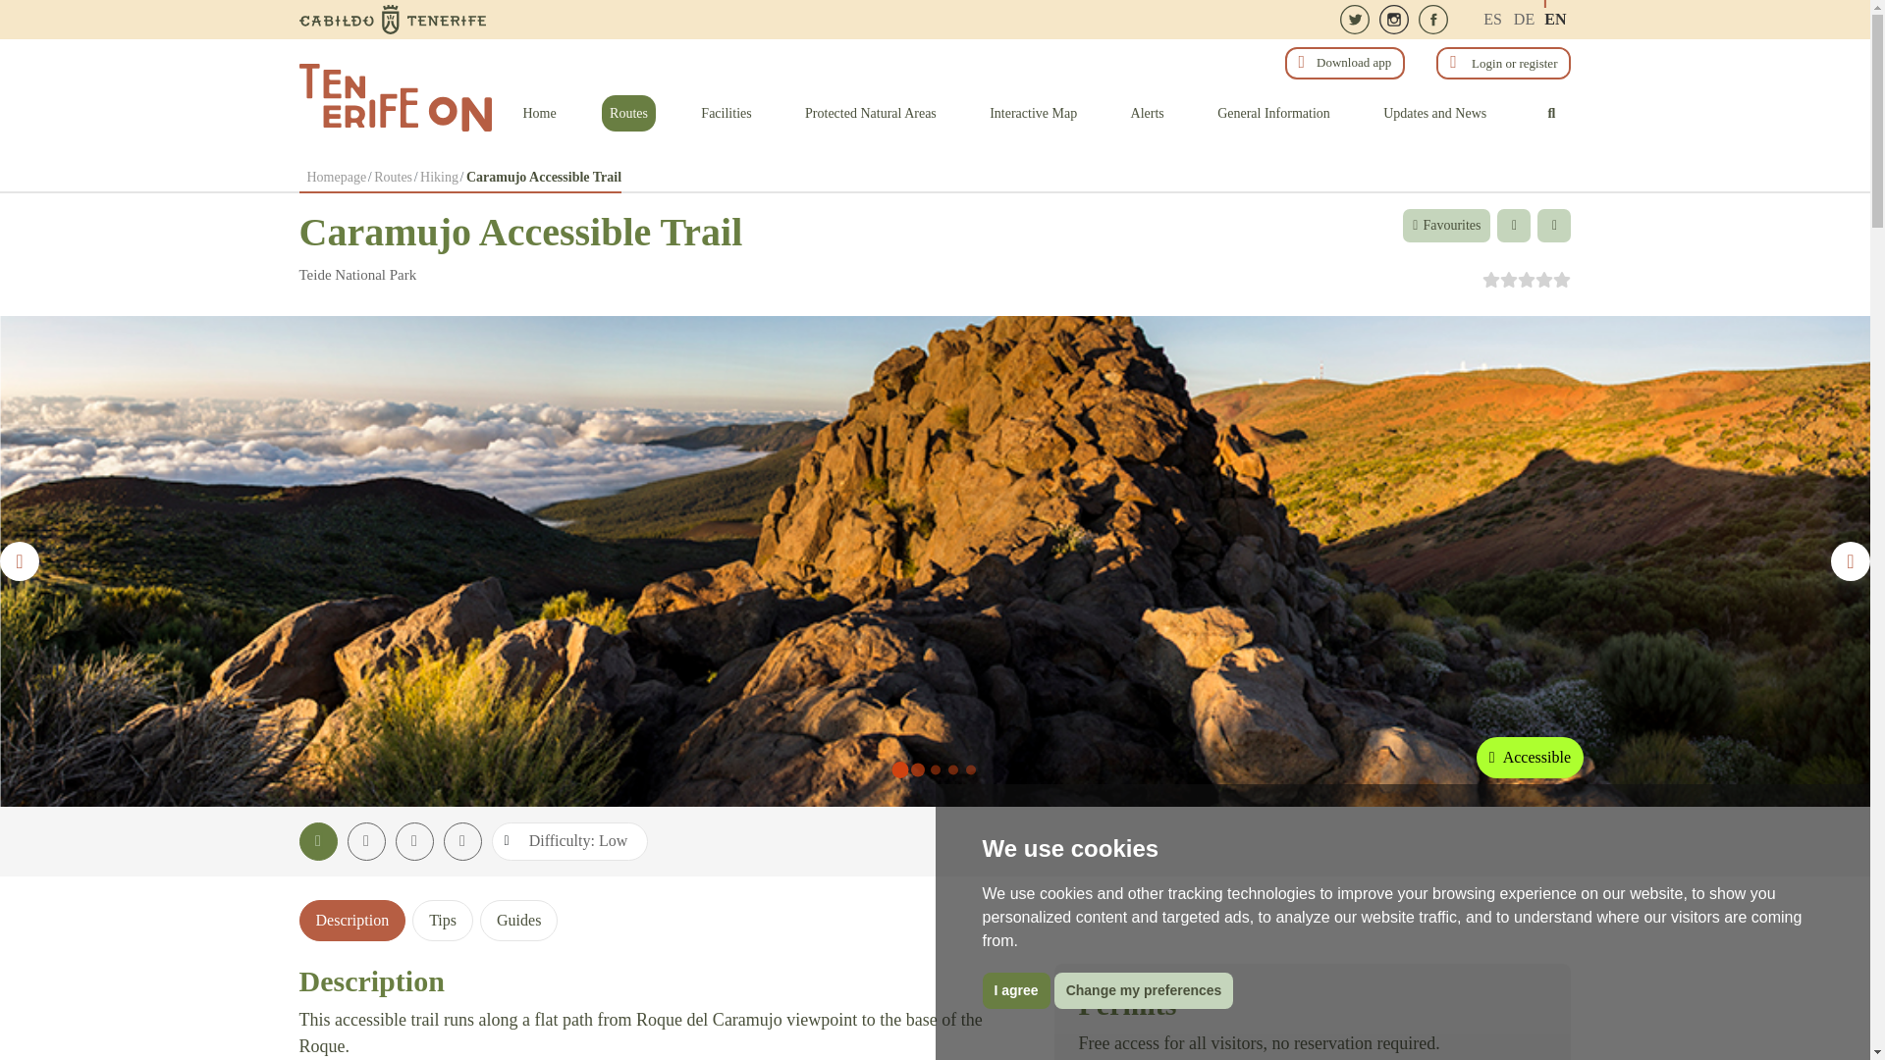  What do you see at coordinates (727, 112) in the screenshot?
I see `Facilities` at bounding box center [727, 112].